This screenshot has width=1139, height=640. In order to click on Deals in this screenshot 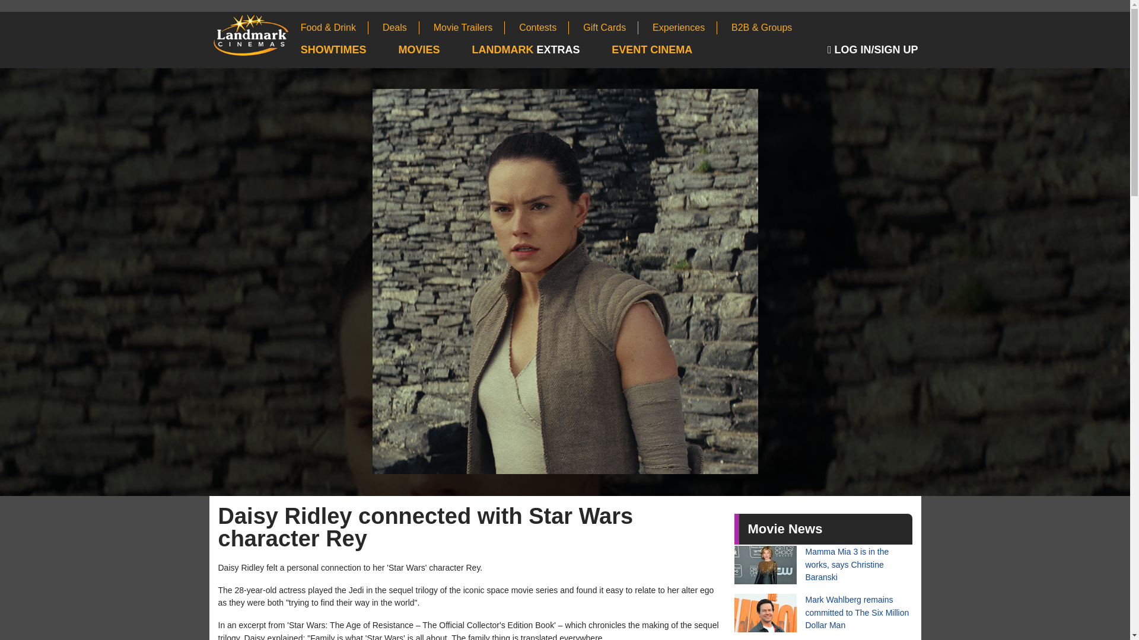, I will do `click(401, 27)`.